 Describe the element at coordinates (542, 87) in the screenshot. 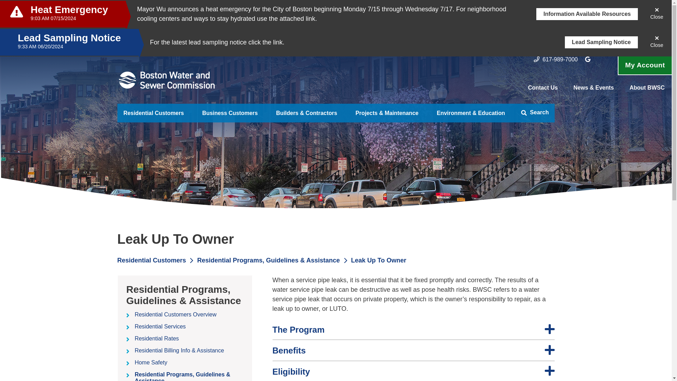

I see `Contact Us` at that location.